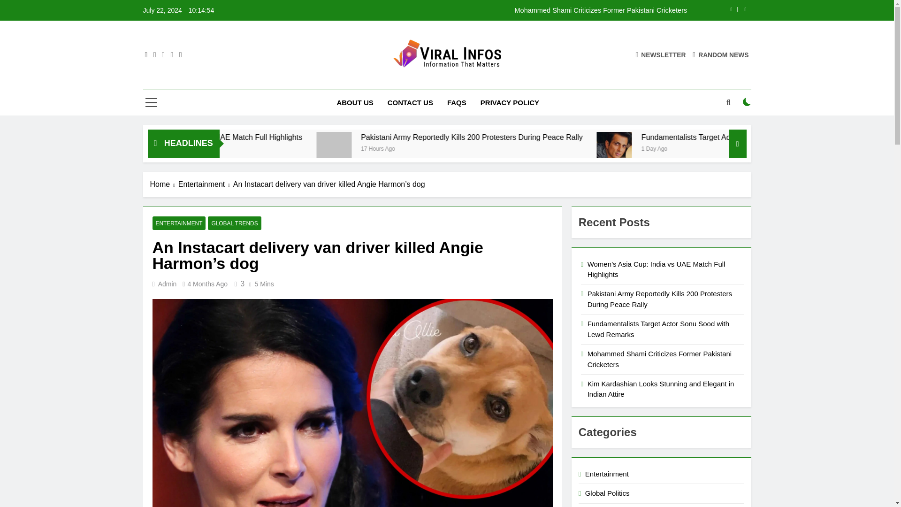  I want to click on ABOUT US, so click(355, 103).